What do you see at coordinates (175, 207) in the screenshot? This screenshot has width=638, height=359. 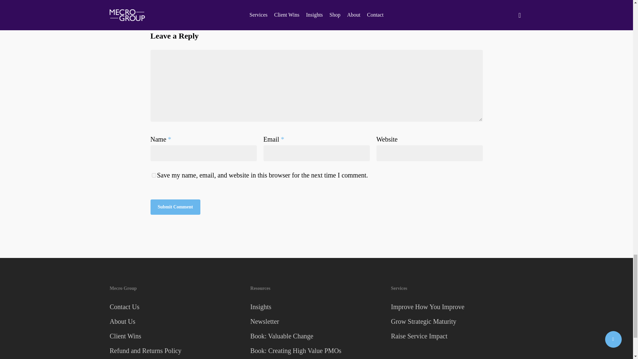 I see `Submit Comment` at bounding box center [175, 207].